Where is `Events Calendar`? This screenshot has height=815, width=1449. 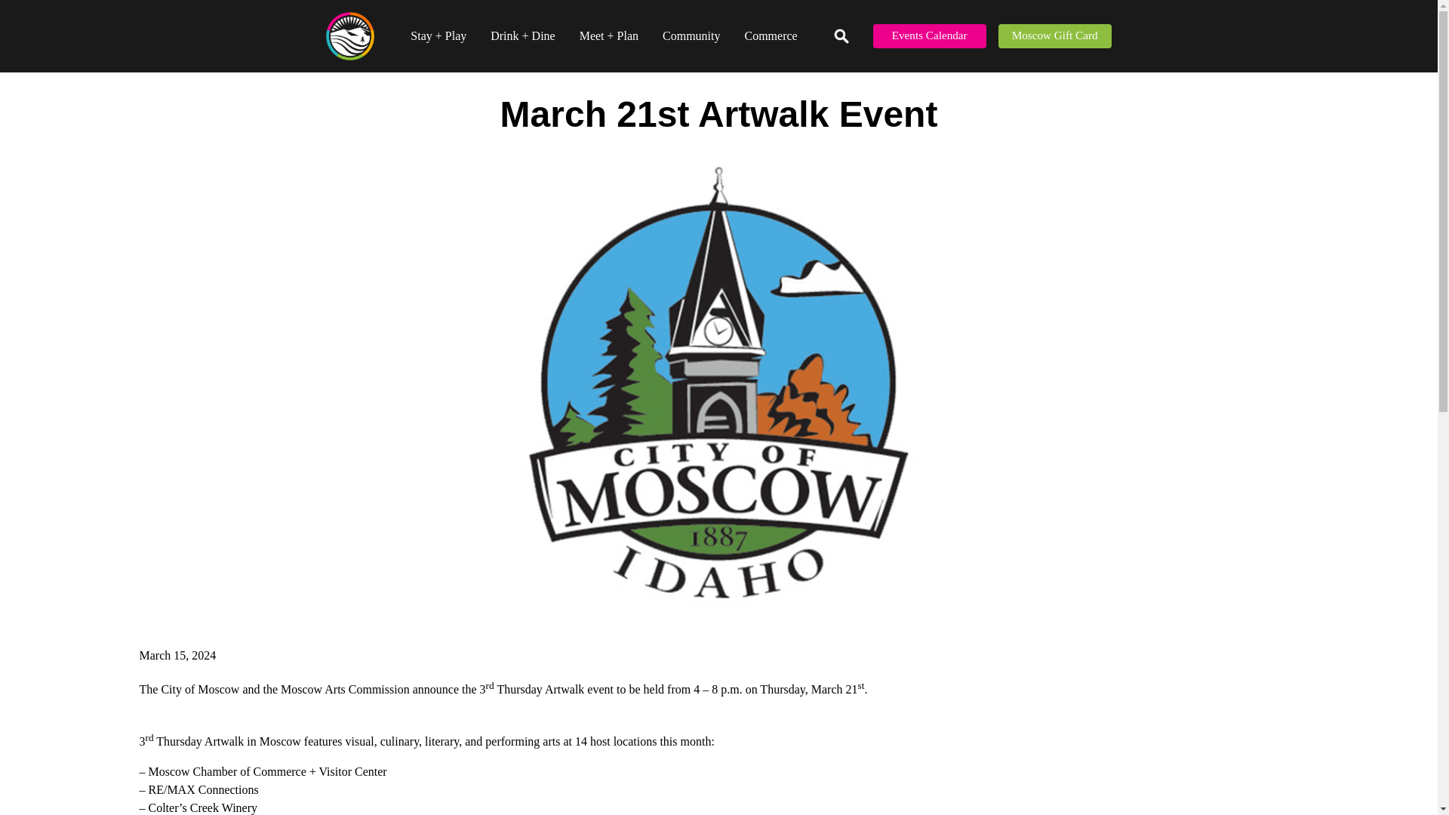
Events Calendar is located at coordinates (930, 36).